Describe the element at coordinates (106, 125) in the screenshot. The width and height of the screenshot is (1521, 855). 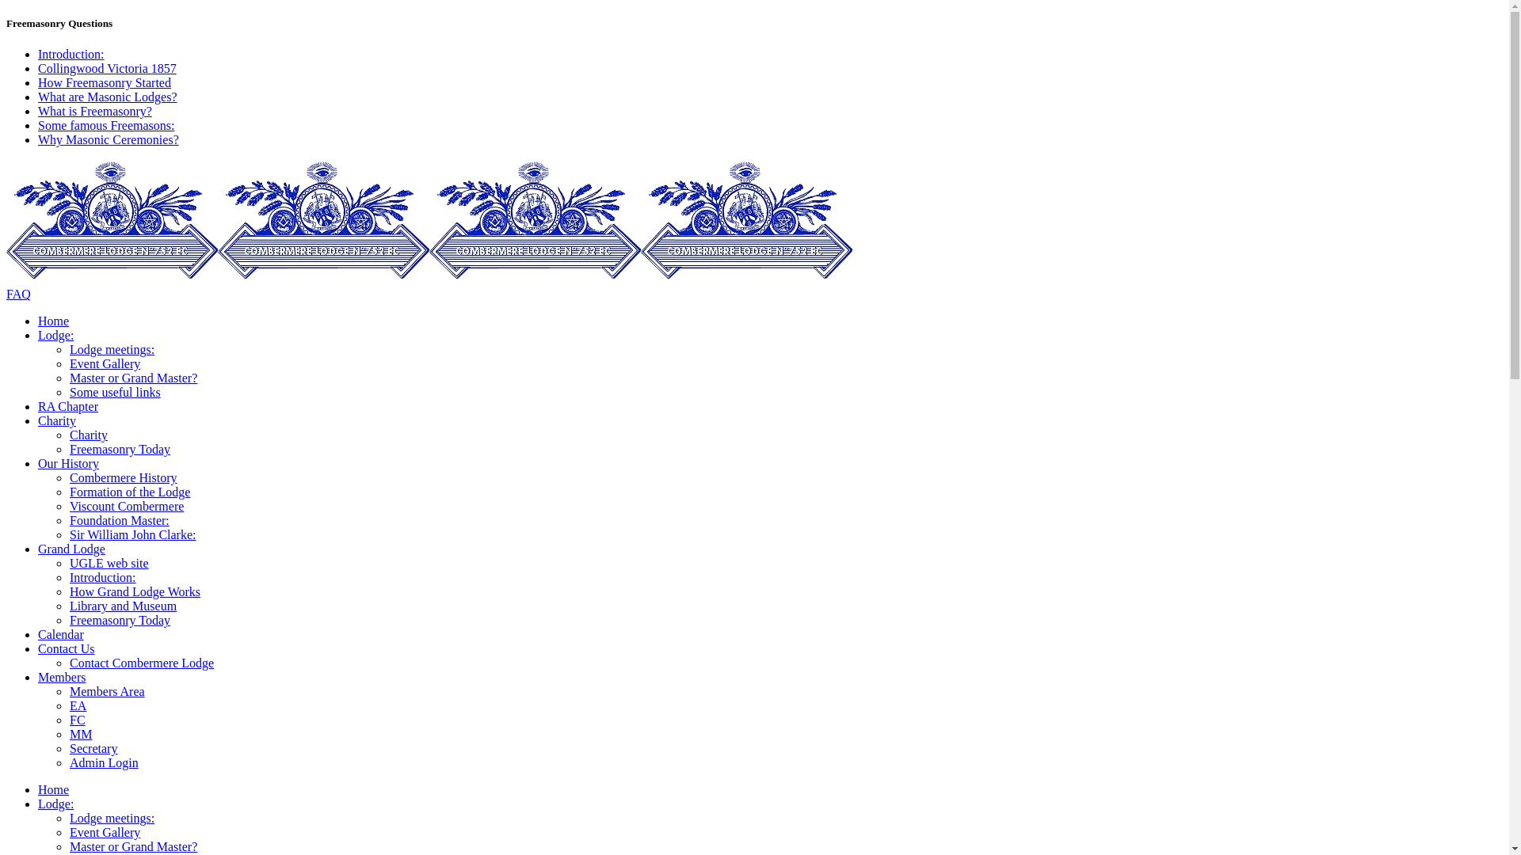
I see `Some famous Freemasons:` at that location.